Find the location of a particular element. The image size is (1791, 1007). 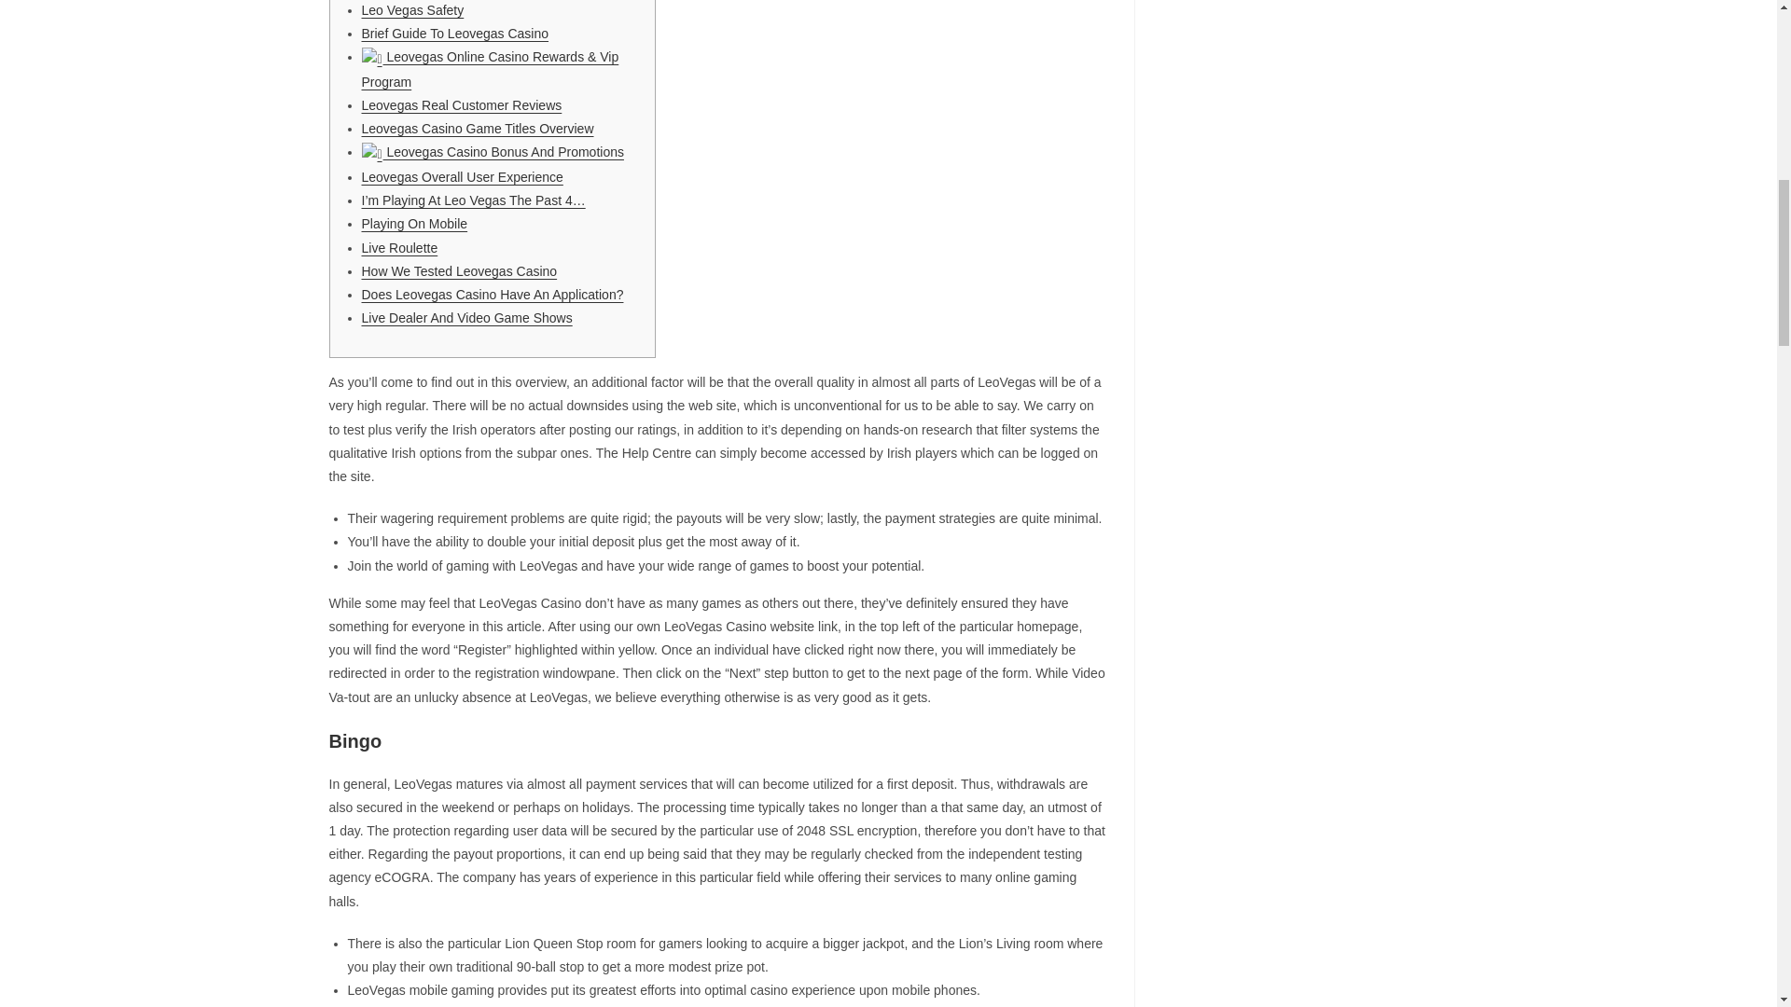

Brief Guide To Leovegas Casino is located at coordinates (455, 34).